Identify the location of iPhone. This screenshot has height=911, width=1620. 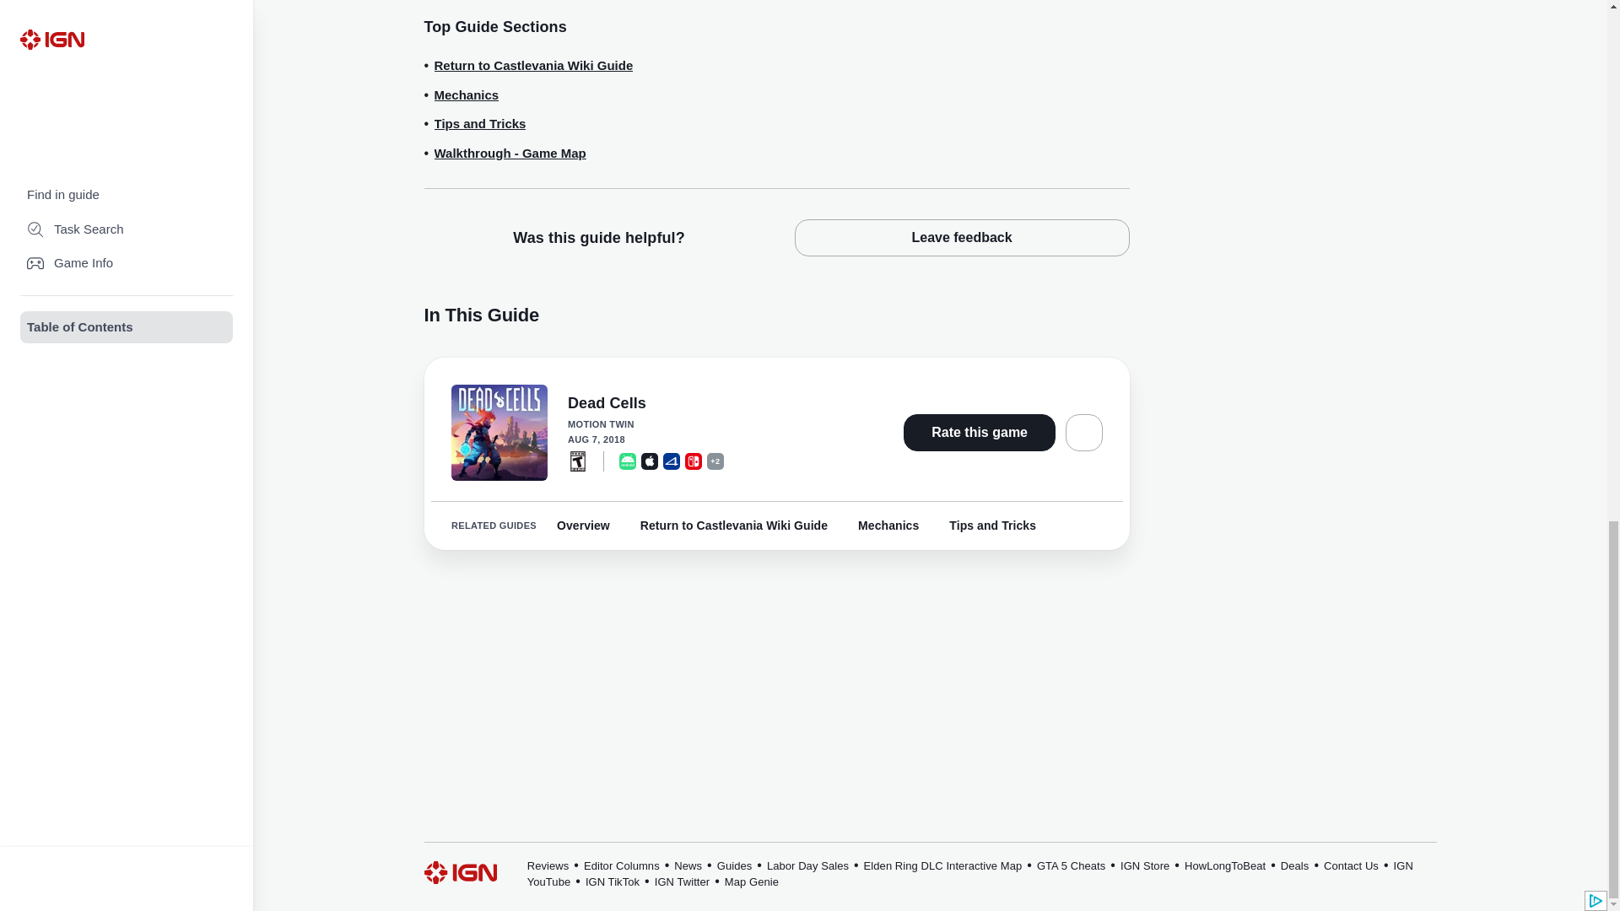
(650, 461).